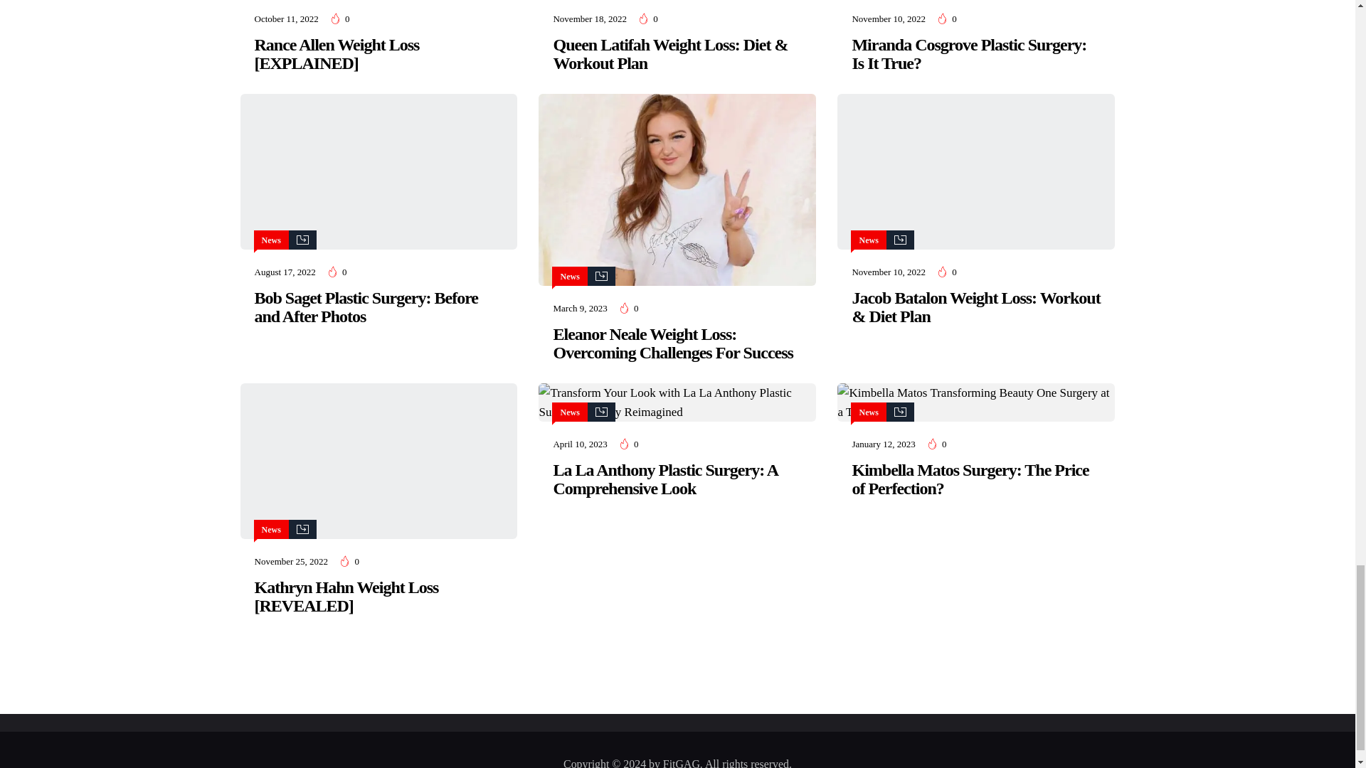 This screenshot has width=1366, height=768. Describe the element at coordinates (649, 18) in the screenshot. I see `Like` at that location.